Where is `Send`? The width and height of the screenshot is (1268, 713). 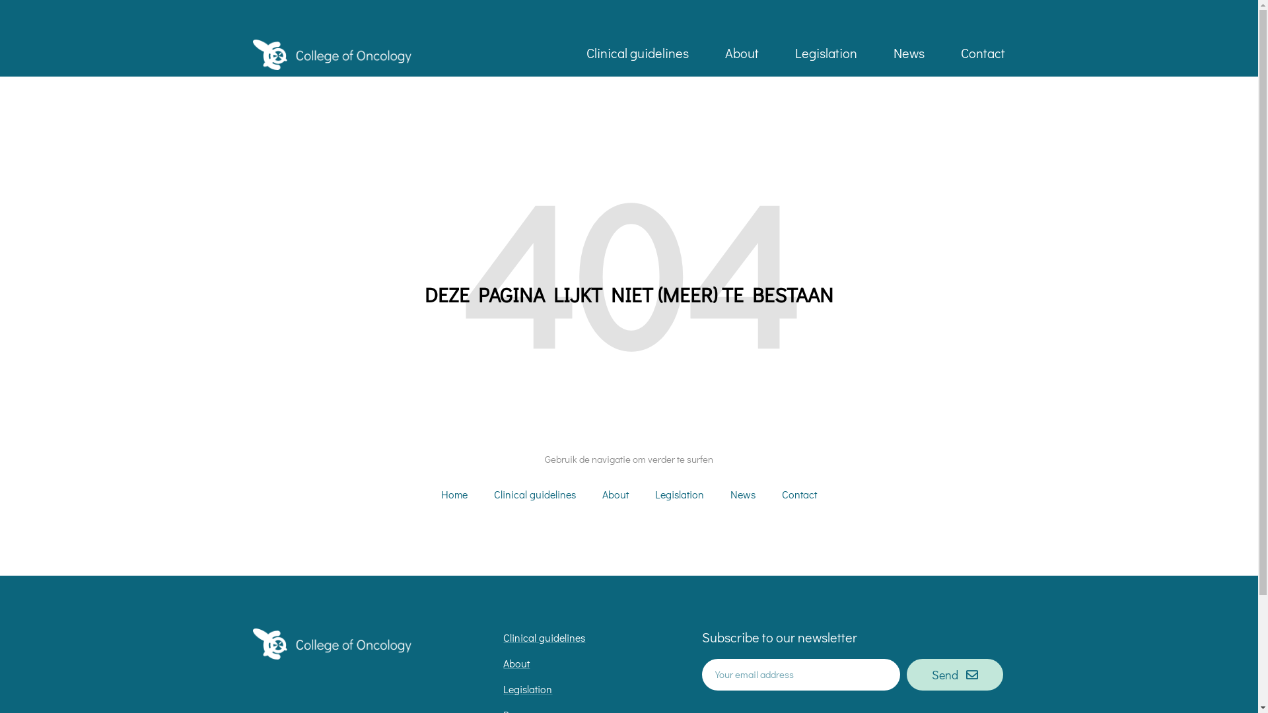 Send is located at coordinates (955, 675).